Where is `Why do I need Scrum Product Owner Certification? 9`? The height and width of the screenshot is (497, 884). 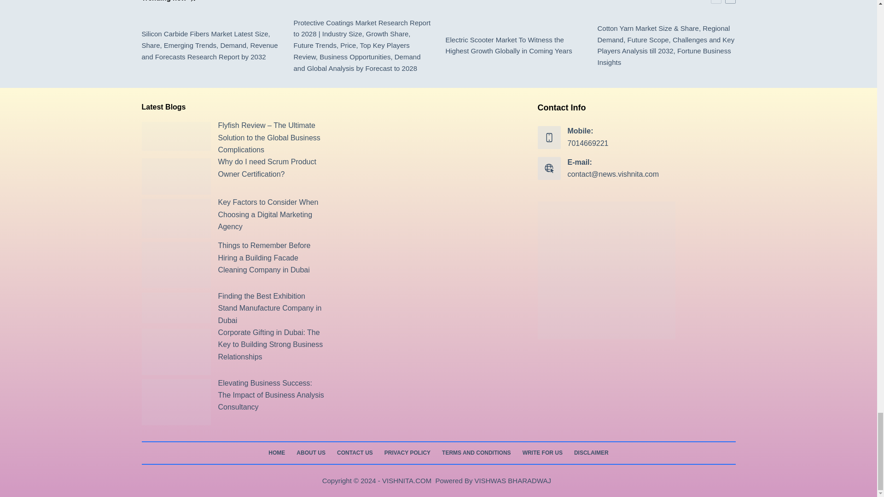
Why do I need Scrum Product Owner Certification? 9 is located at coordinates (176, 177).